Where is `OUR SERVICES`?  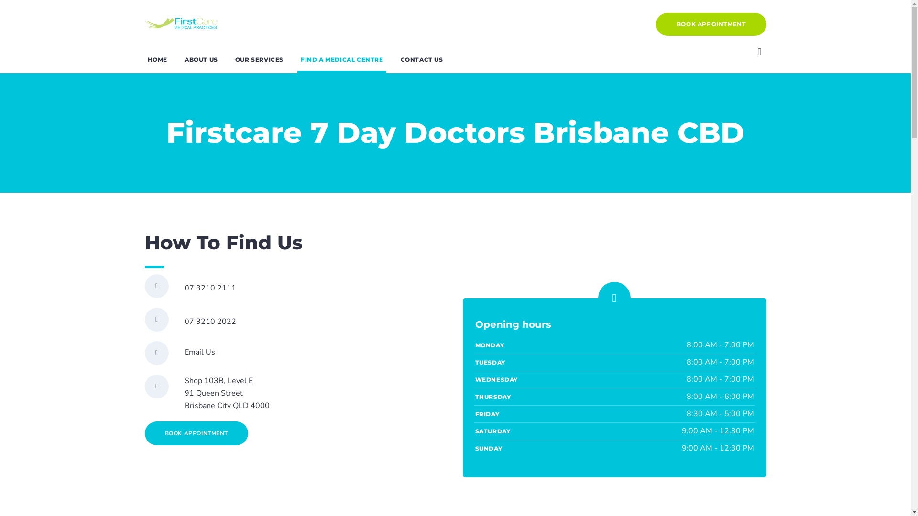
OUR SERVICES is located at coordinates (259, 59).